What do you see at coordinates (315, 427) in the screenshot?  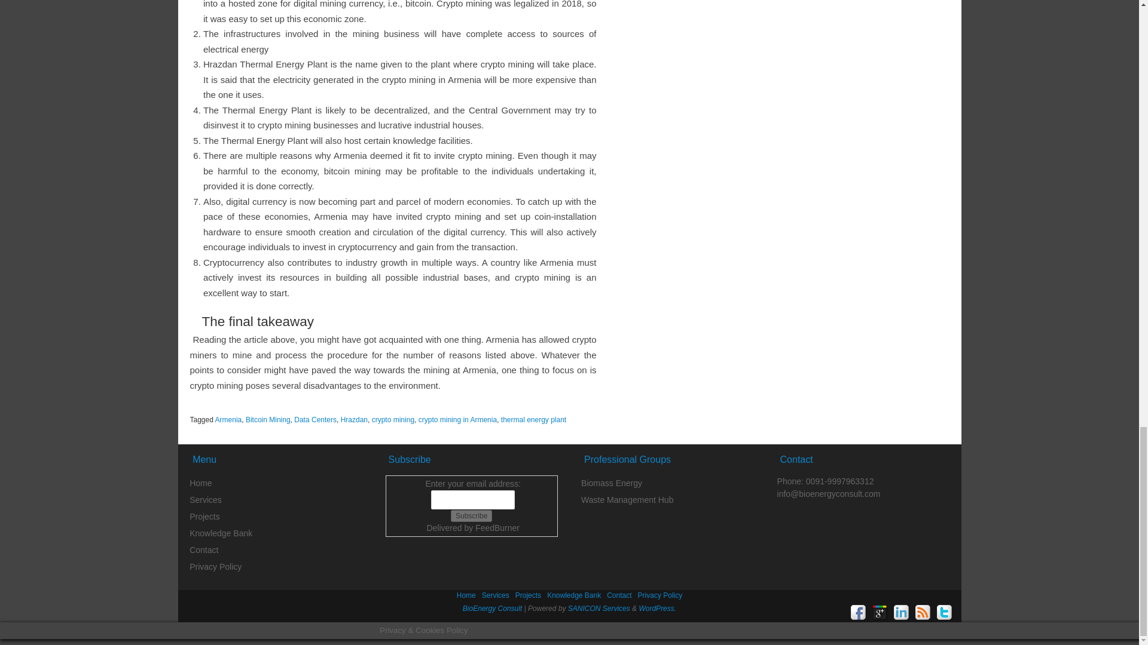 I see `Data Centers` at bounding box center [315, 427].